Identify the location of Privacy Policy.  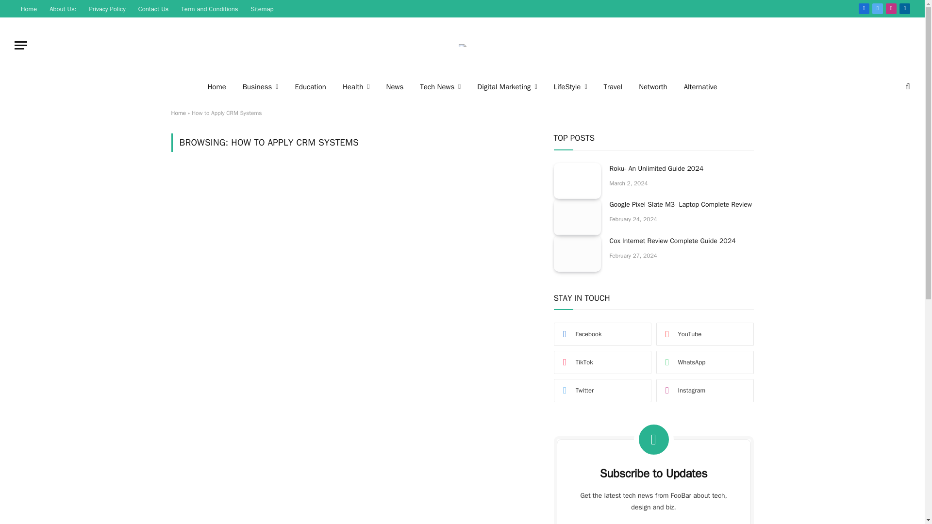
(107, 9).